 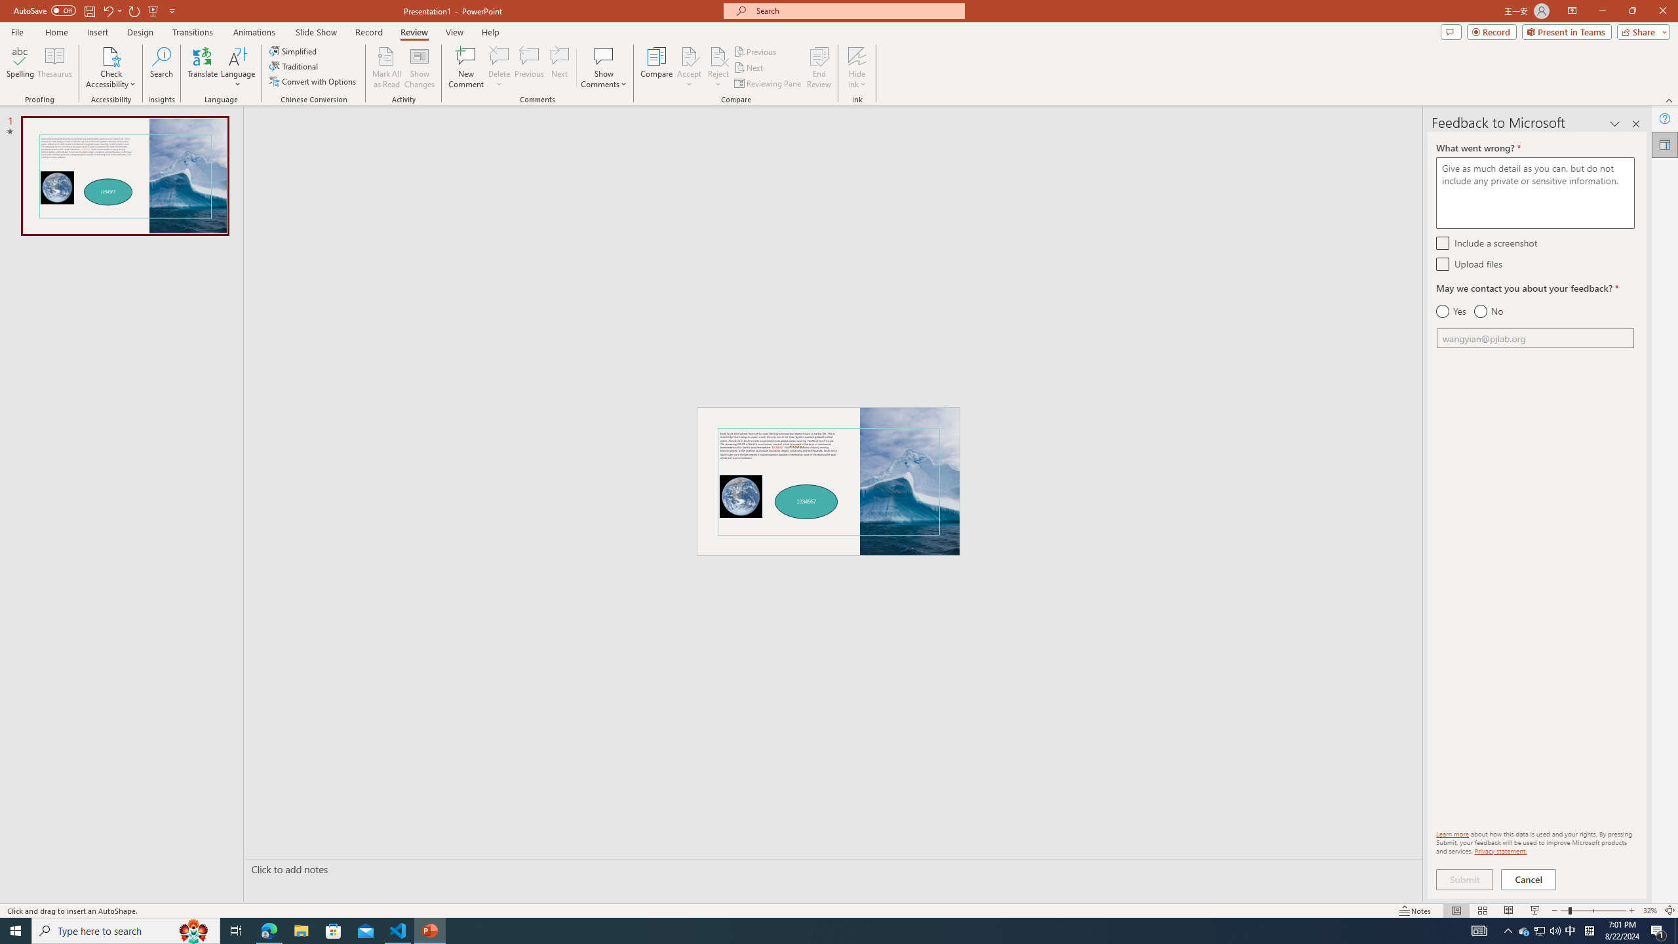 I want to click on Mark All as Read, so click(x=387, y=68).